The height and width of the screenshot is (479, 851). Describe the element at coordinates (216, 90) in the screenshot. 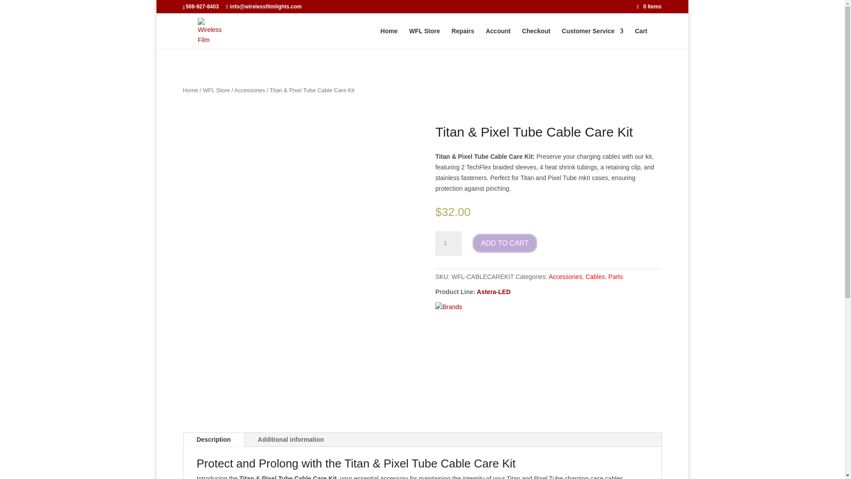

I see `WFL Store` at that location.